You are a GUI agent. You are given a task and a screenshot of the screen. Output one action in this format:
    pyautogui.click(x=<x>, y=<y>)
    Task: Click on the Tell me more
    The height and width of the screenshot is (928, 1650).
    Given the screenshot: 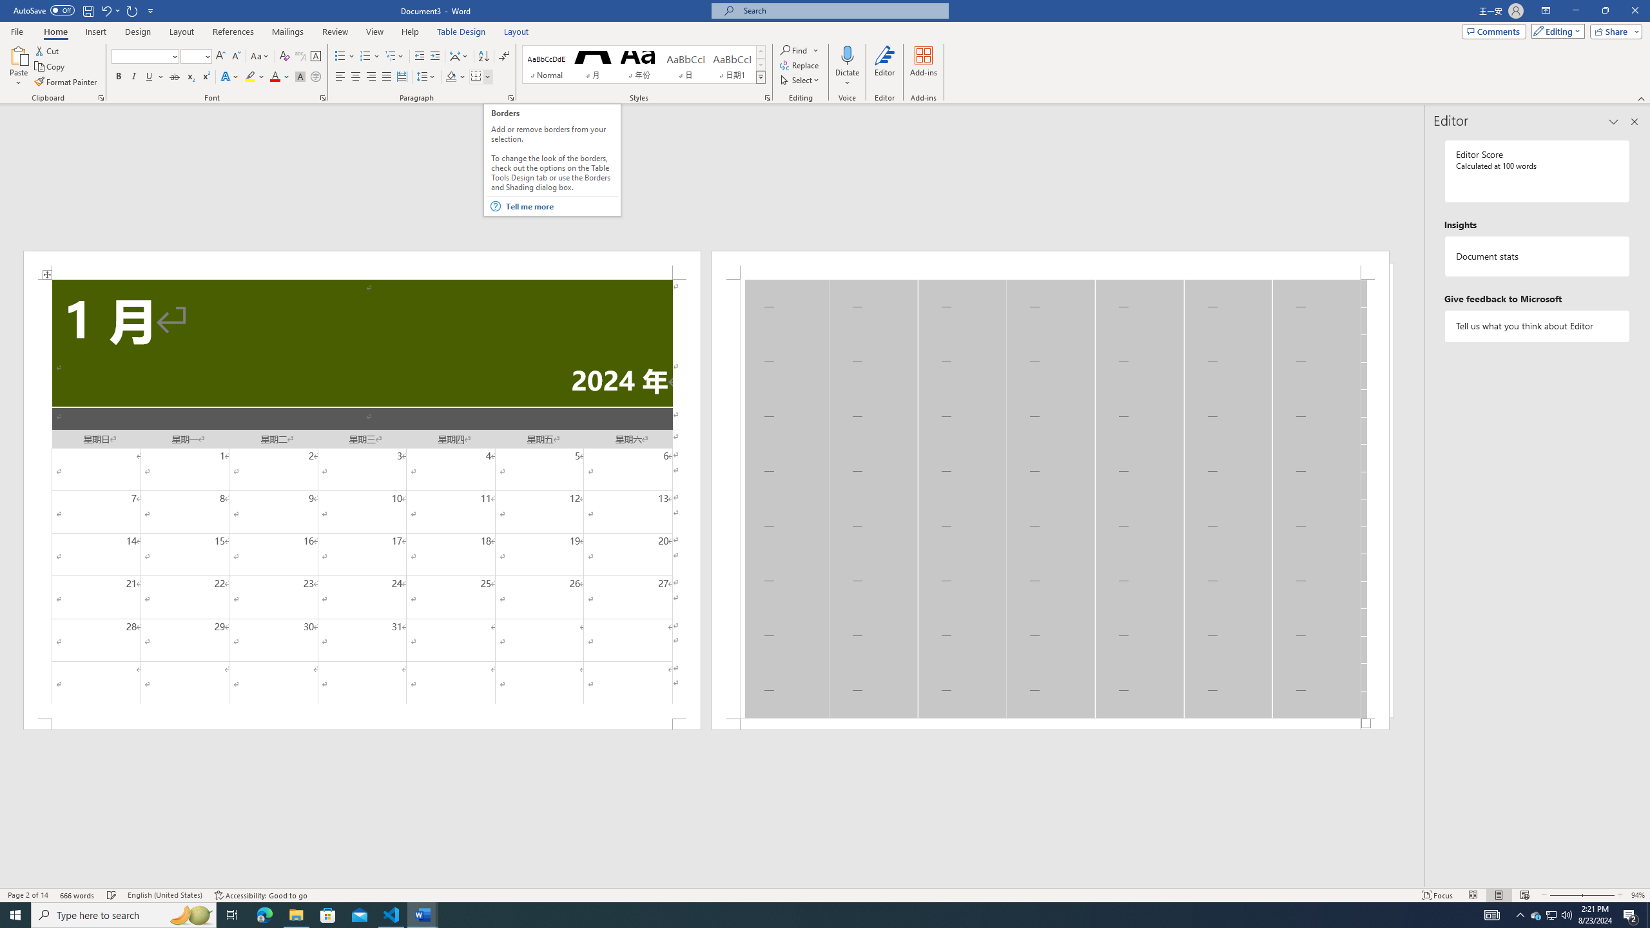 What is the action you would take?
    pyautogui.click(x=562, y=206)
    